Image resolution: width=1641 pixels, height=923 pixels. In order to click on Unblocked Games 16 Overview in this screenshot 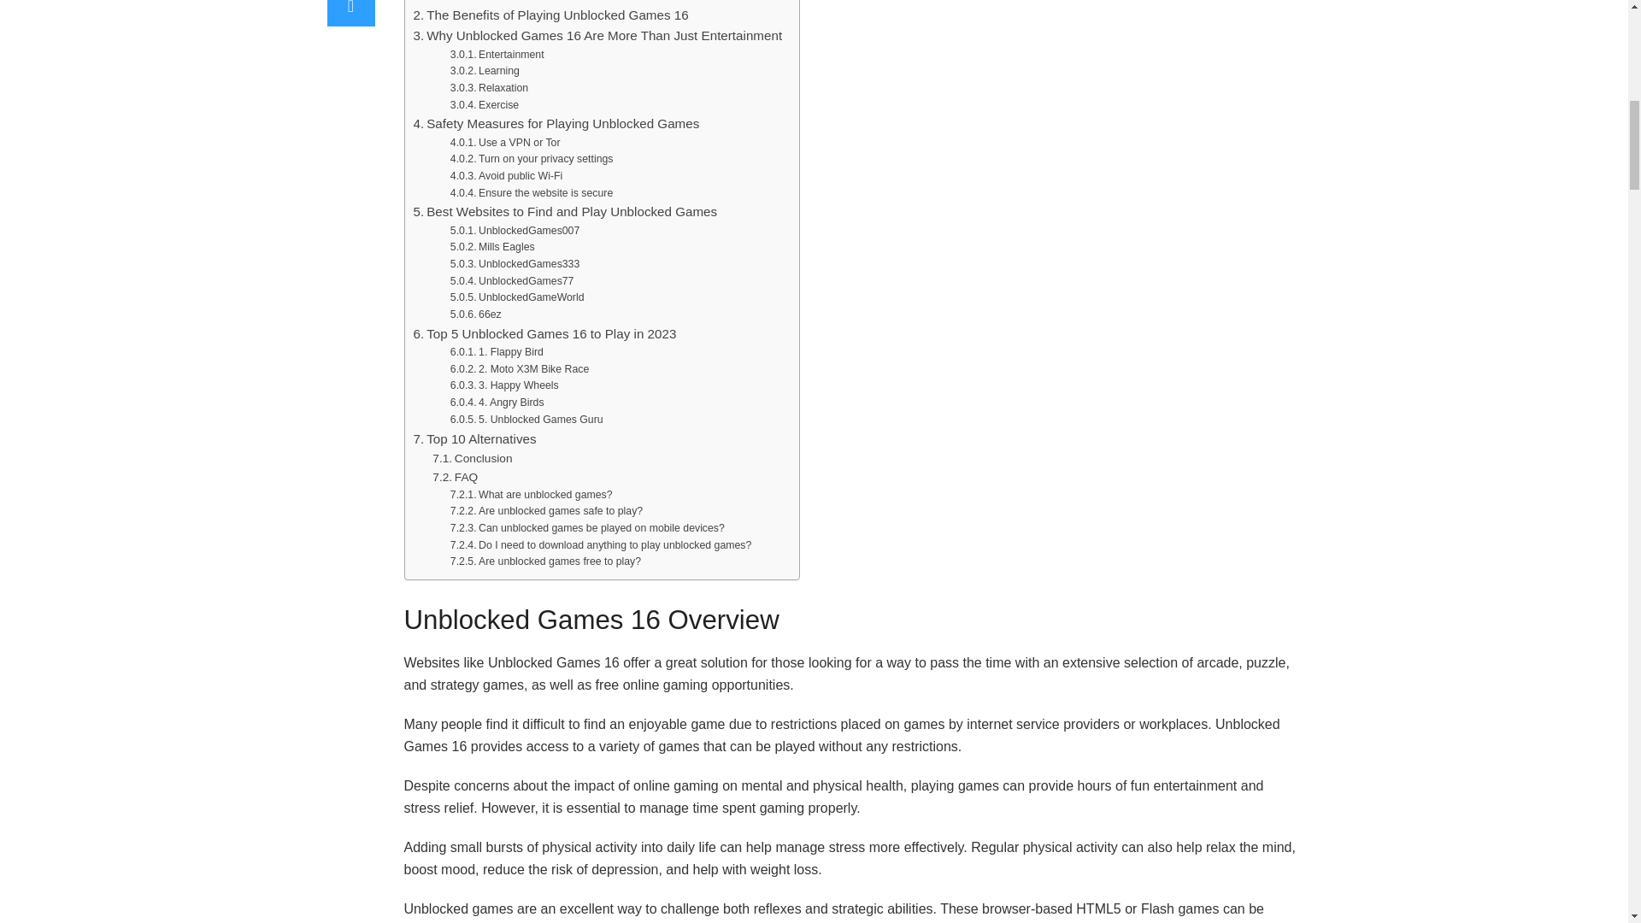, I will do `click(511, 3)`.